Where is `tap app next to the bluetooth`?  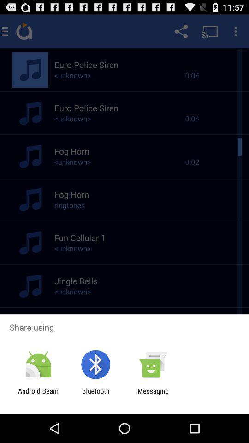
tap app next to the bluetooth is located at coordinates (38, 395).